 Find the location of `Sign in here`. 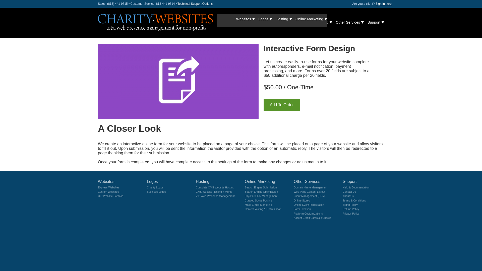

Sign in here is located at coordinates (383, 4).